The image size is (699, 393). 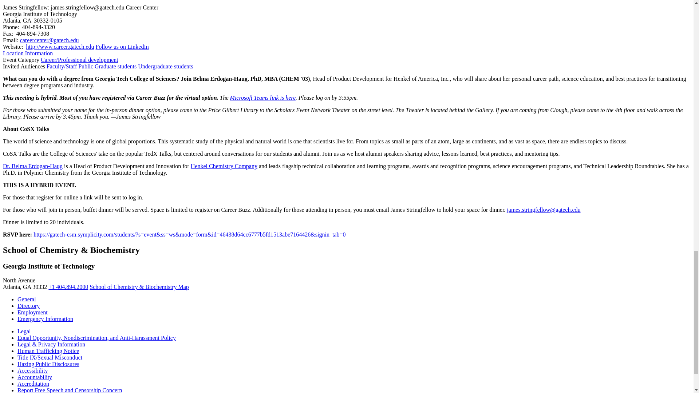 What do you see at coordinates (32, 312) in the screenshot?
I see `Georgia Institute of Technology Employment` at bounding box center [32, 312].